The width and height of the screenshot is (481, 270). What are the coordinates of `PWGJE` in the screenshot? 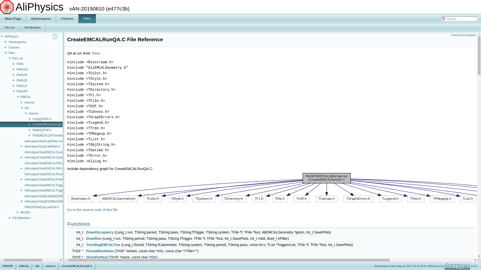 It's located at (22, 80).